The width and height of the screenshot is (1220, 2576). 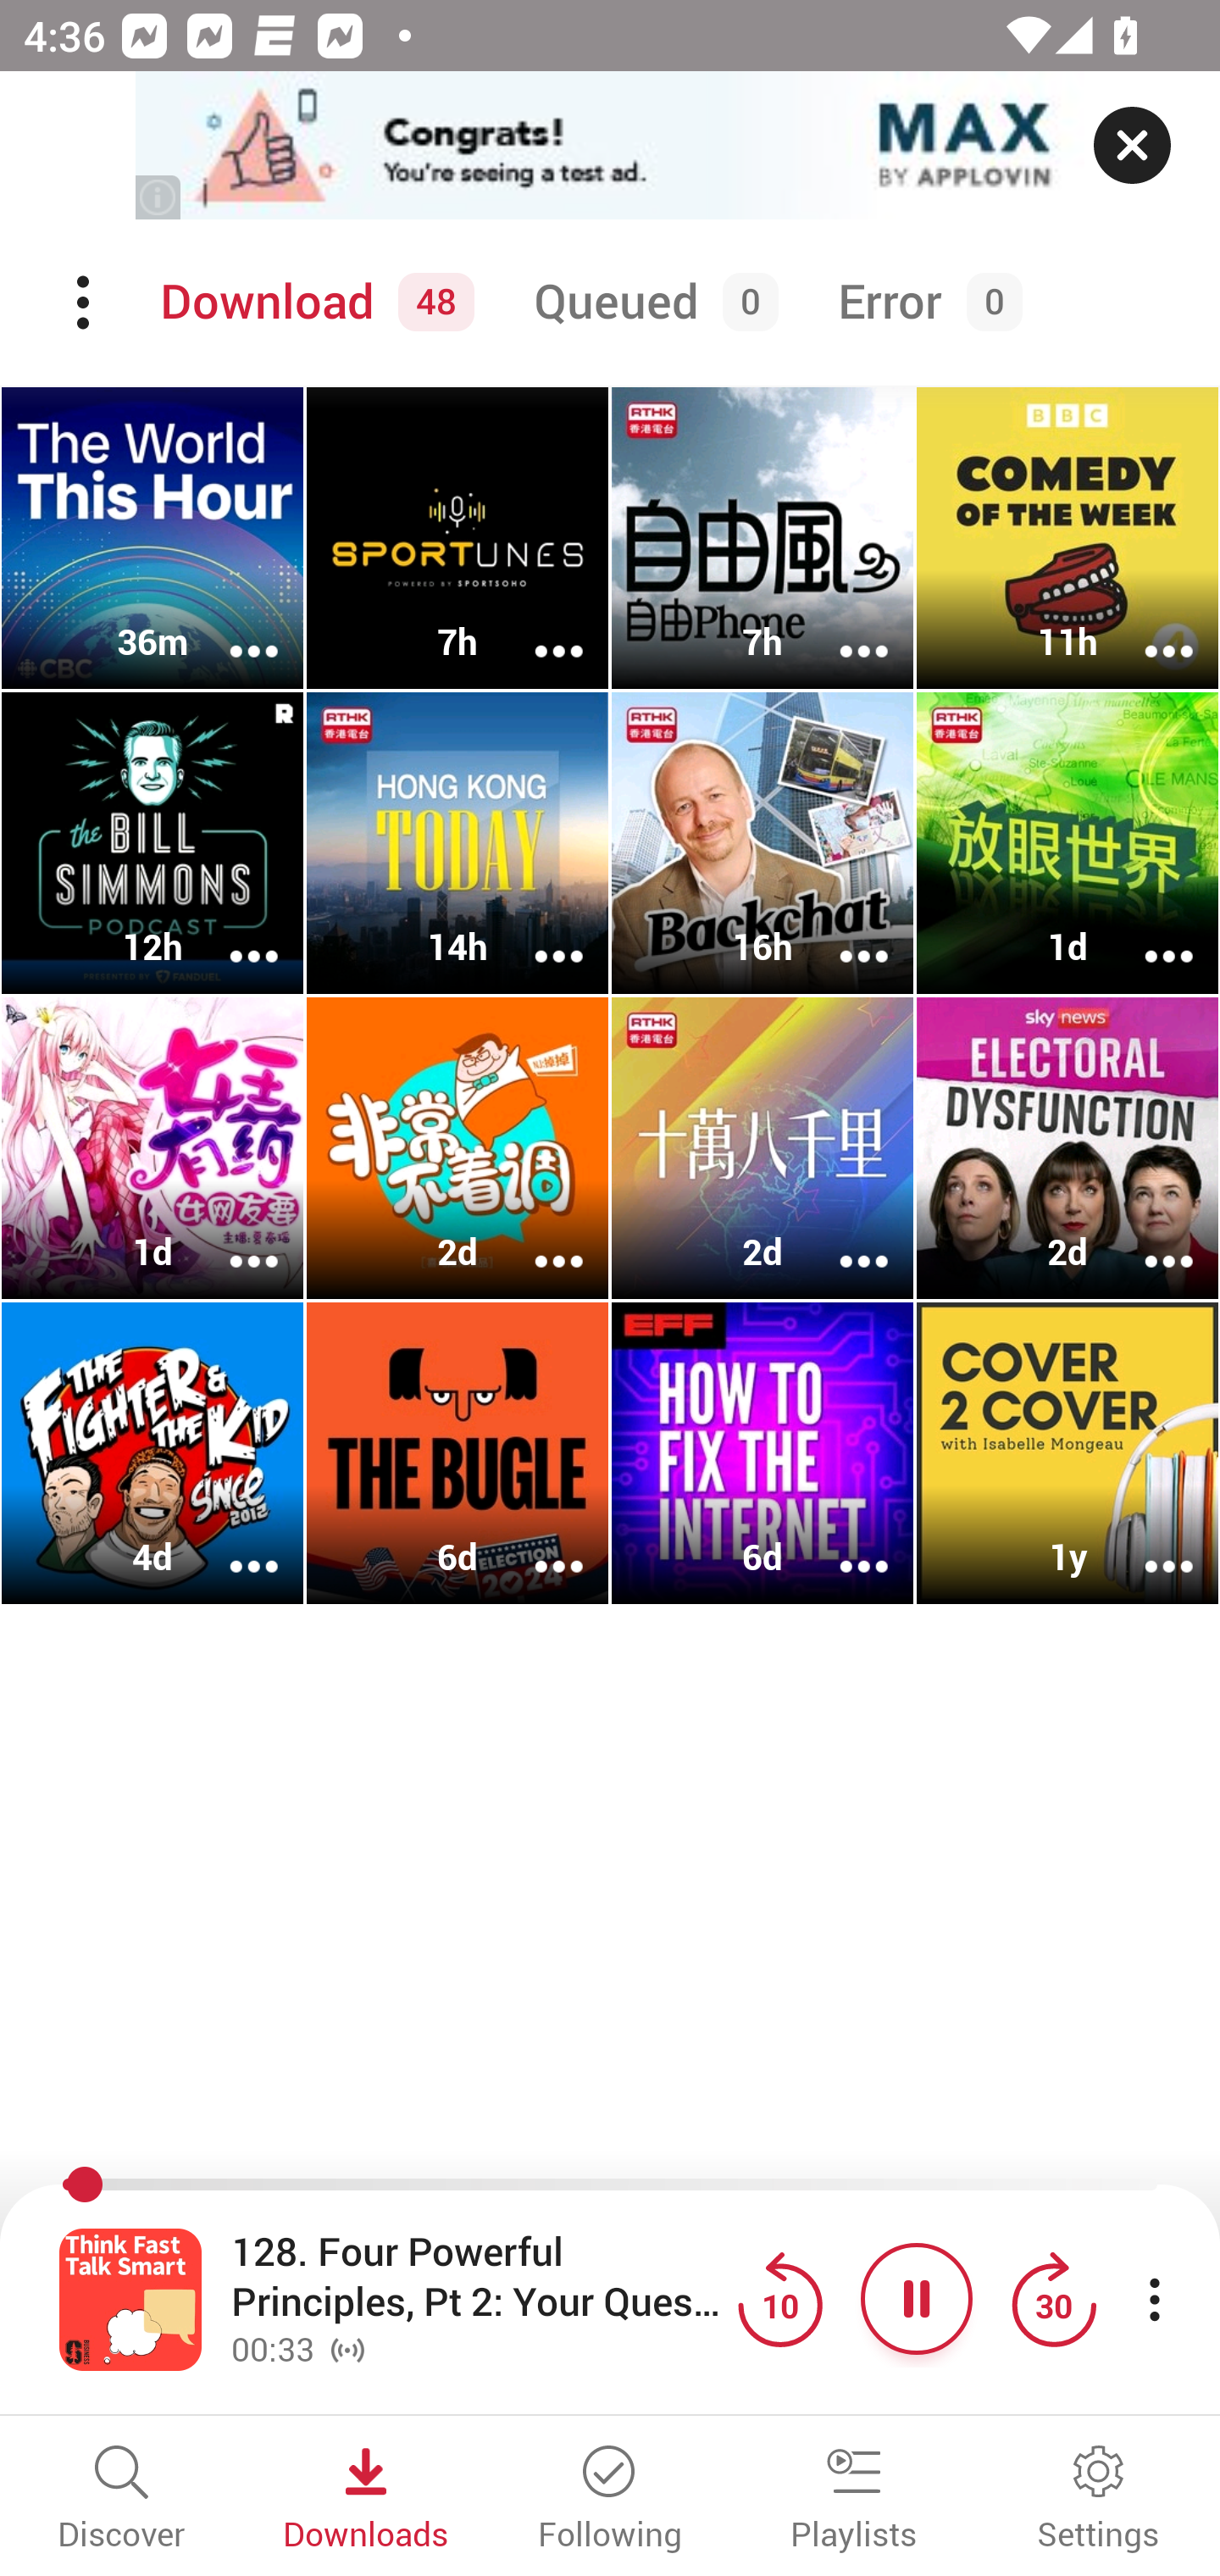 I want to click on More options, so click(x=842, y=935).